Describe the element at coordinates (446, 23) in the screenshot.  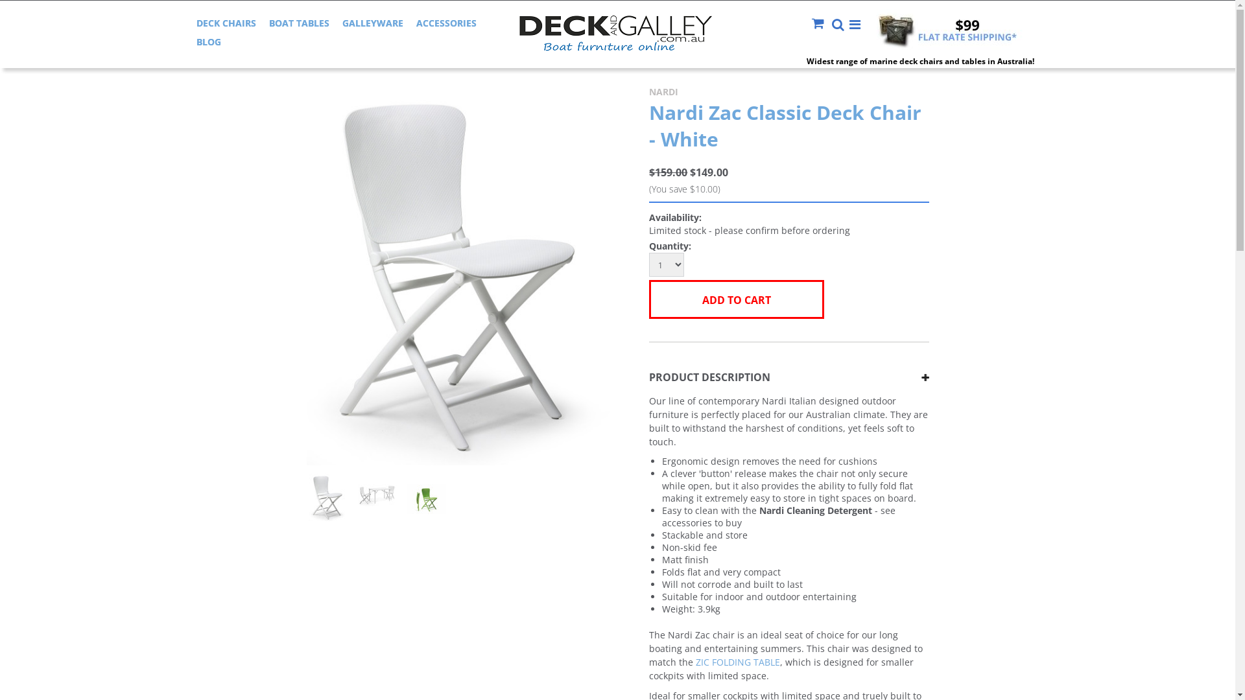
I see `ACCESSORIES` at that location.